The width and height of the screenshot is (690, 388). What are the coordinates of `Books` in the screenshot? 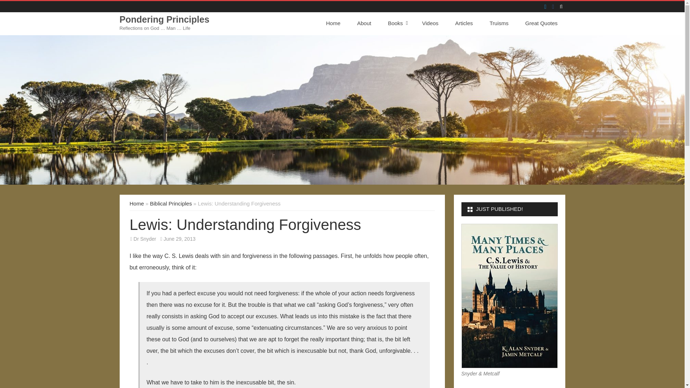 It's located at (396, 23).